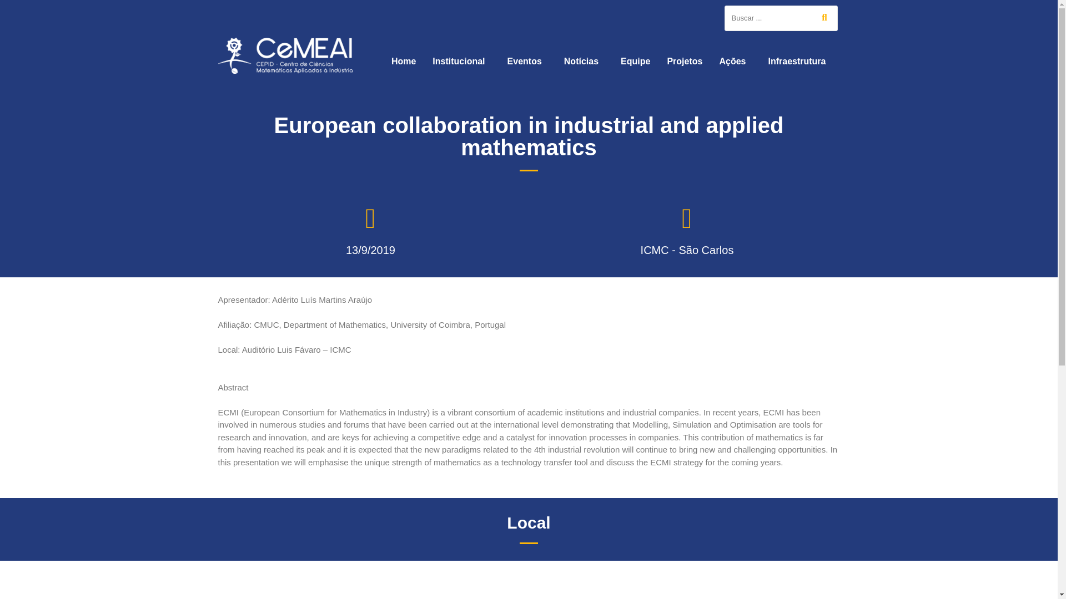 The width and height of the screenshot is (1066, 599). Describe the element at coordinates (799, 61) in the screenshot. I see `Infraestrutura` at that location.